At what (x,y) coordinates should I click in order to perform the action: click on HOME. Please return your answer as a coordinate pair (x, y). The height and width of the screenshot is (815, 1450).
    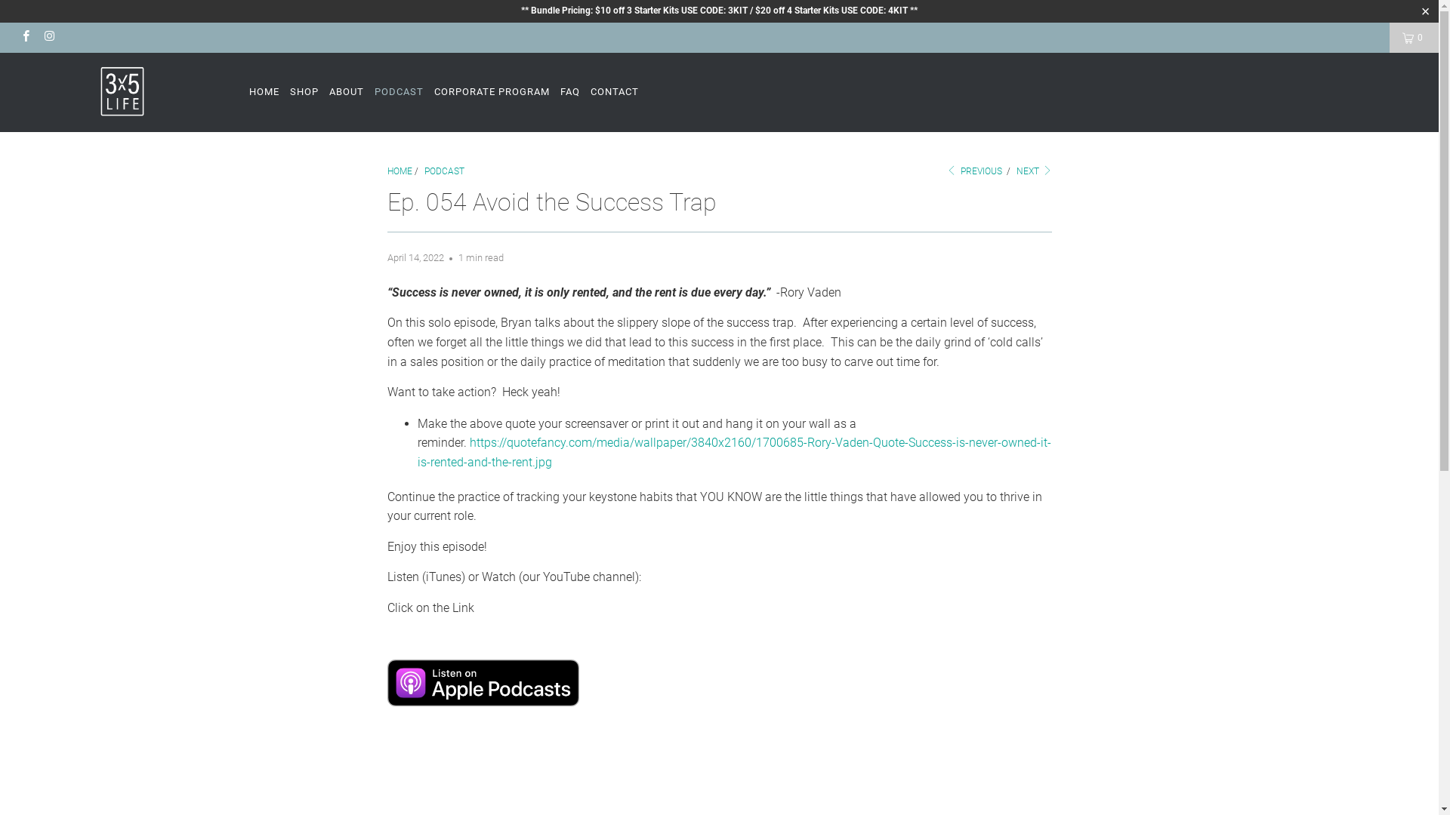
    Looking at the image, I should click on (264, 92).